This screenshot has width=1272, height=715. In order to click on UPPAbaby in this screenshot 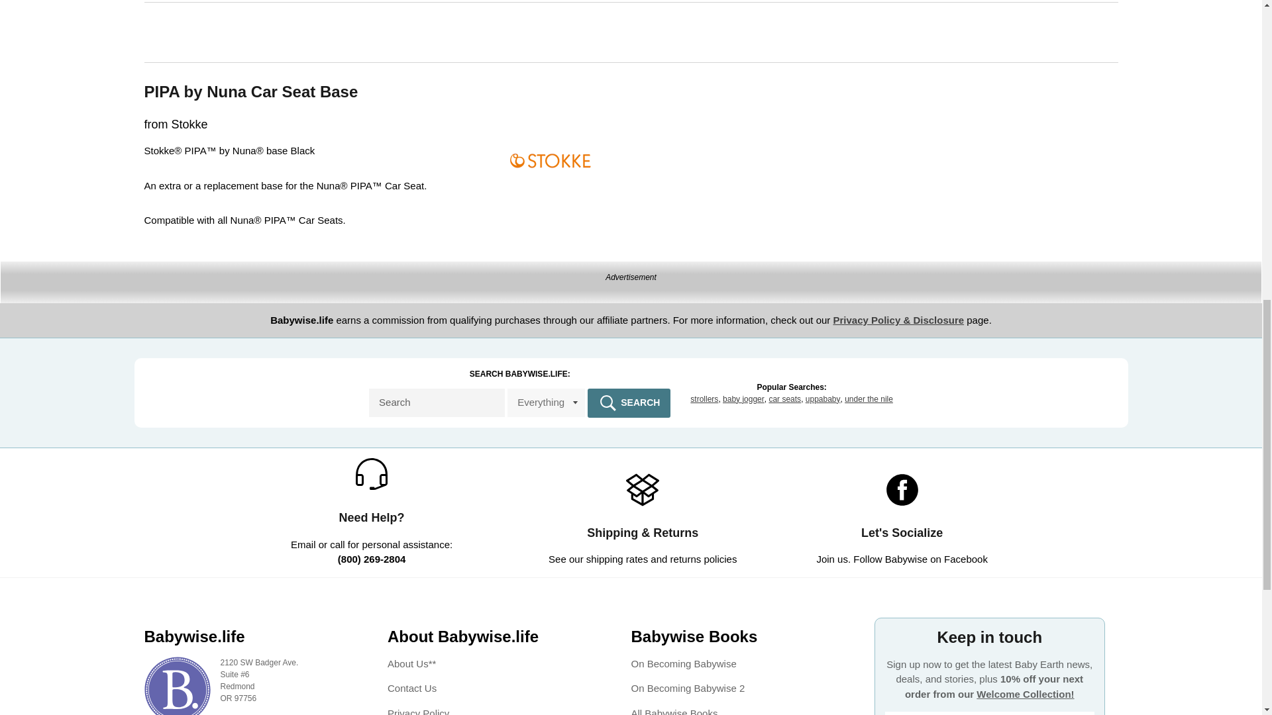, I will do `click(823, 399)`.